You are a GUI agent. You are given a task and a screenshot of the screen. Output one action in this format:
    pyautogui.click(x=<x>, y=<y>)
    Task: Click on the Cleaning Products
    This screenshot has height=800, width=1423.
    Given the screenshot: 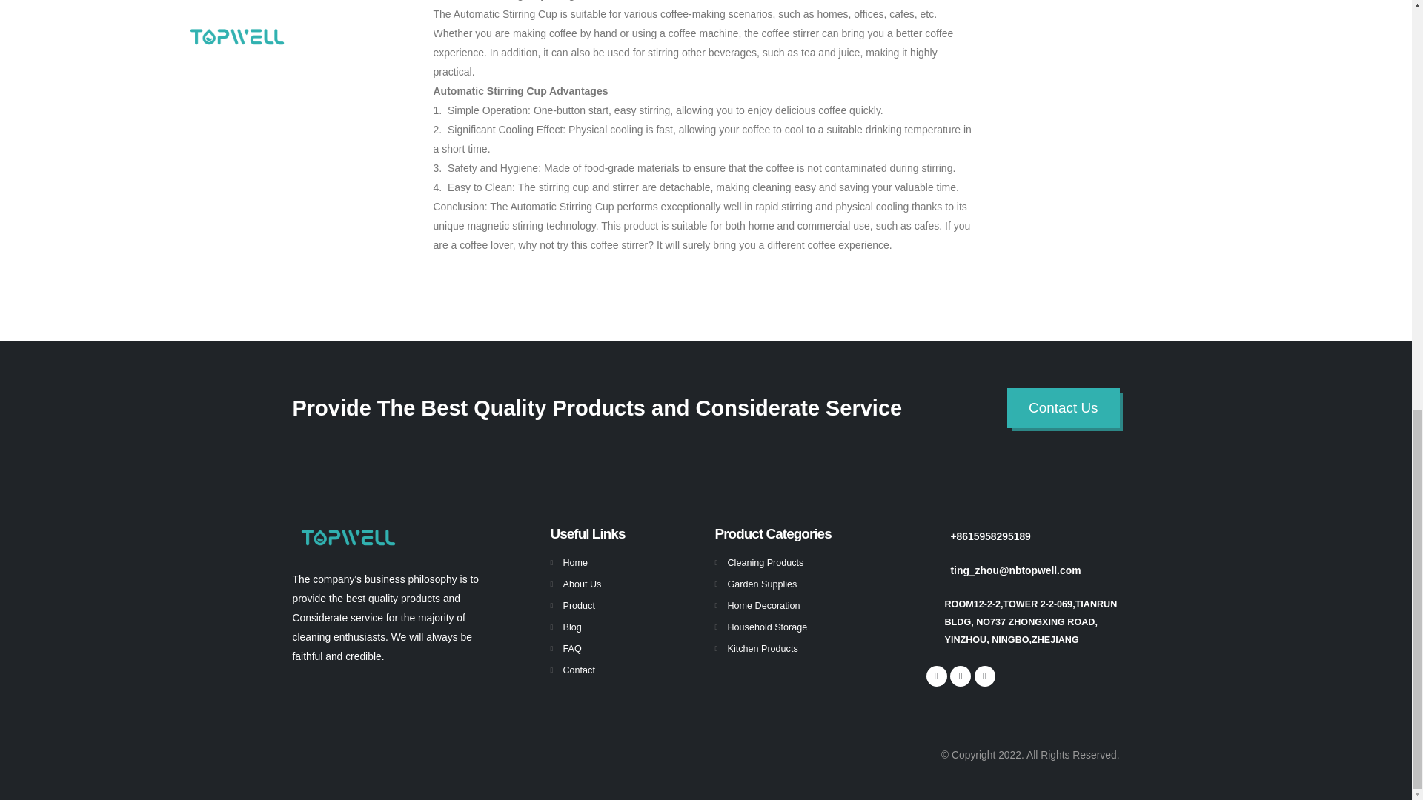 What is the action you would take?
    pyautogui.click(x=765, y=562)
    